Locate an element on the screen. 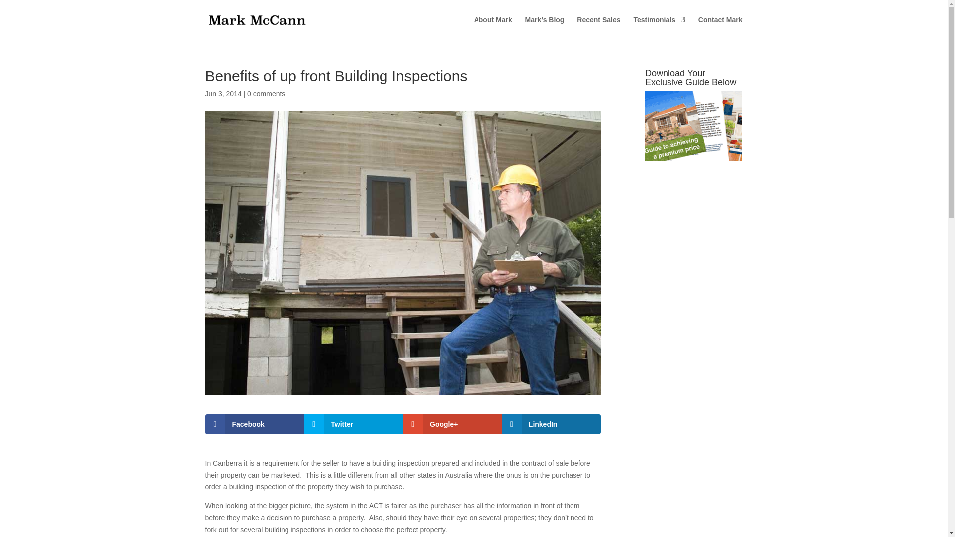 Image resolution: width=955 pixels, height=537 pixels. Contact Mark is located at coordinates (720, 28).